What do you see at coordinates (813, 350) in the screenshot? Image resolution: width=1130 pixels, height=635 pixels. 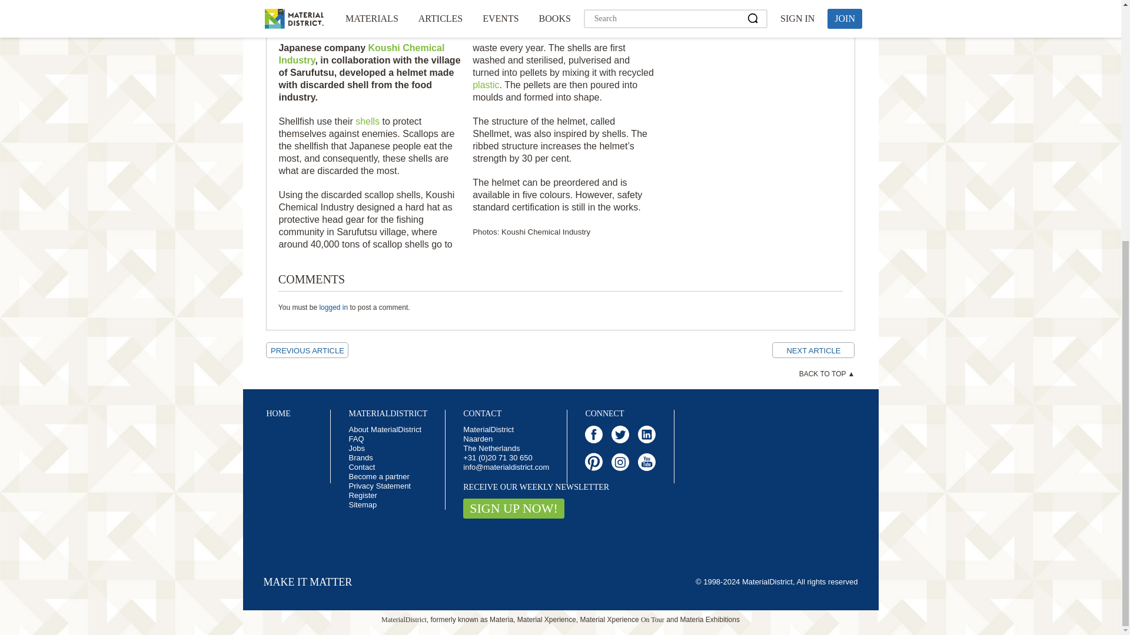 I see `NEXT ARTICLE` at bounding box center [813, 350].